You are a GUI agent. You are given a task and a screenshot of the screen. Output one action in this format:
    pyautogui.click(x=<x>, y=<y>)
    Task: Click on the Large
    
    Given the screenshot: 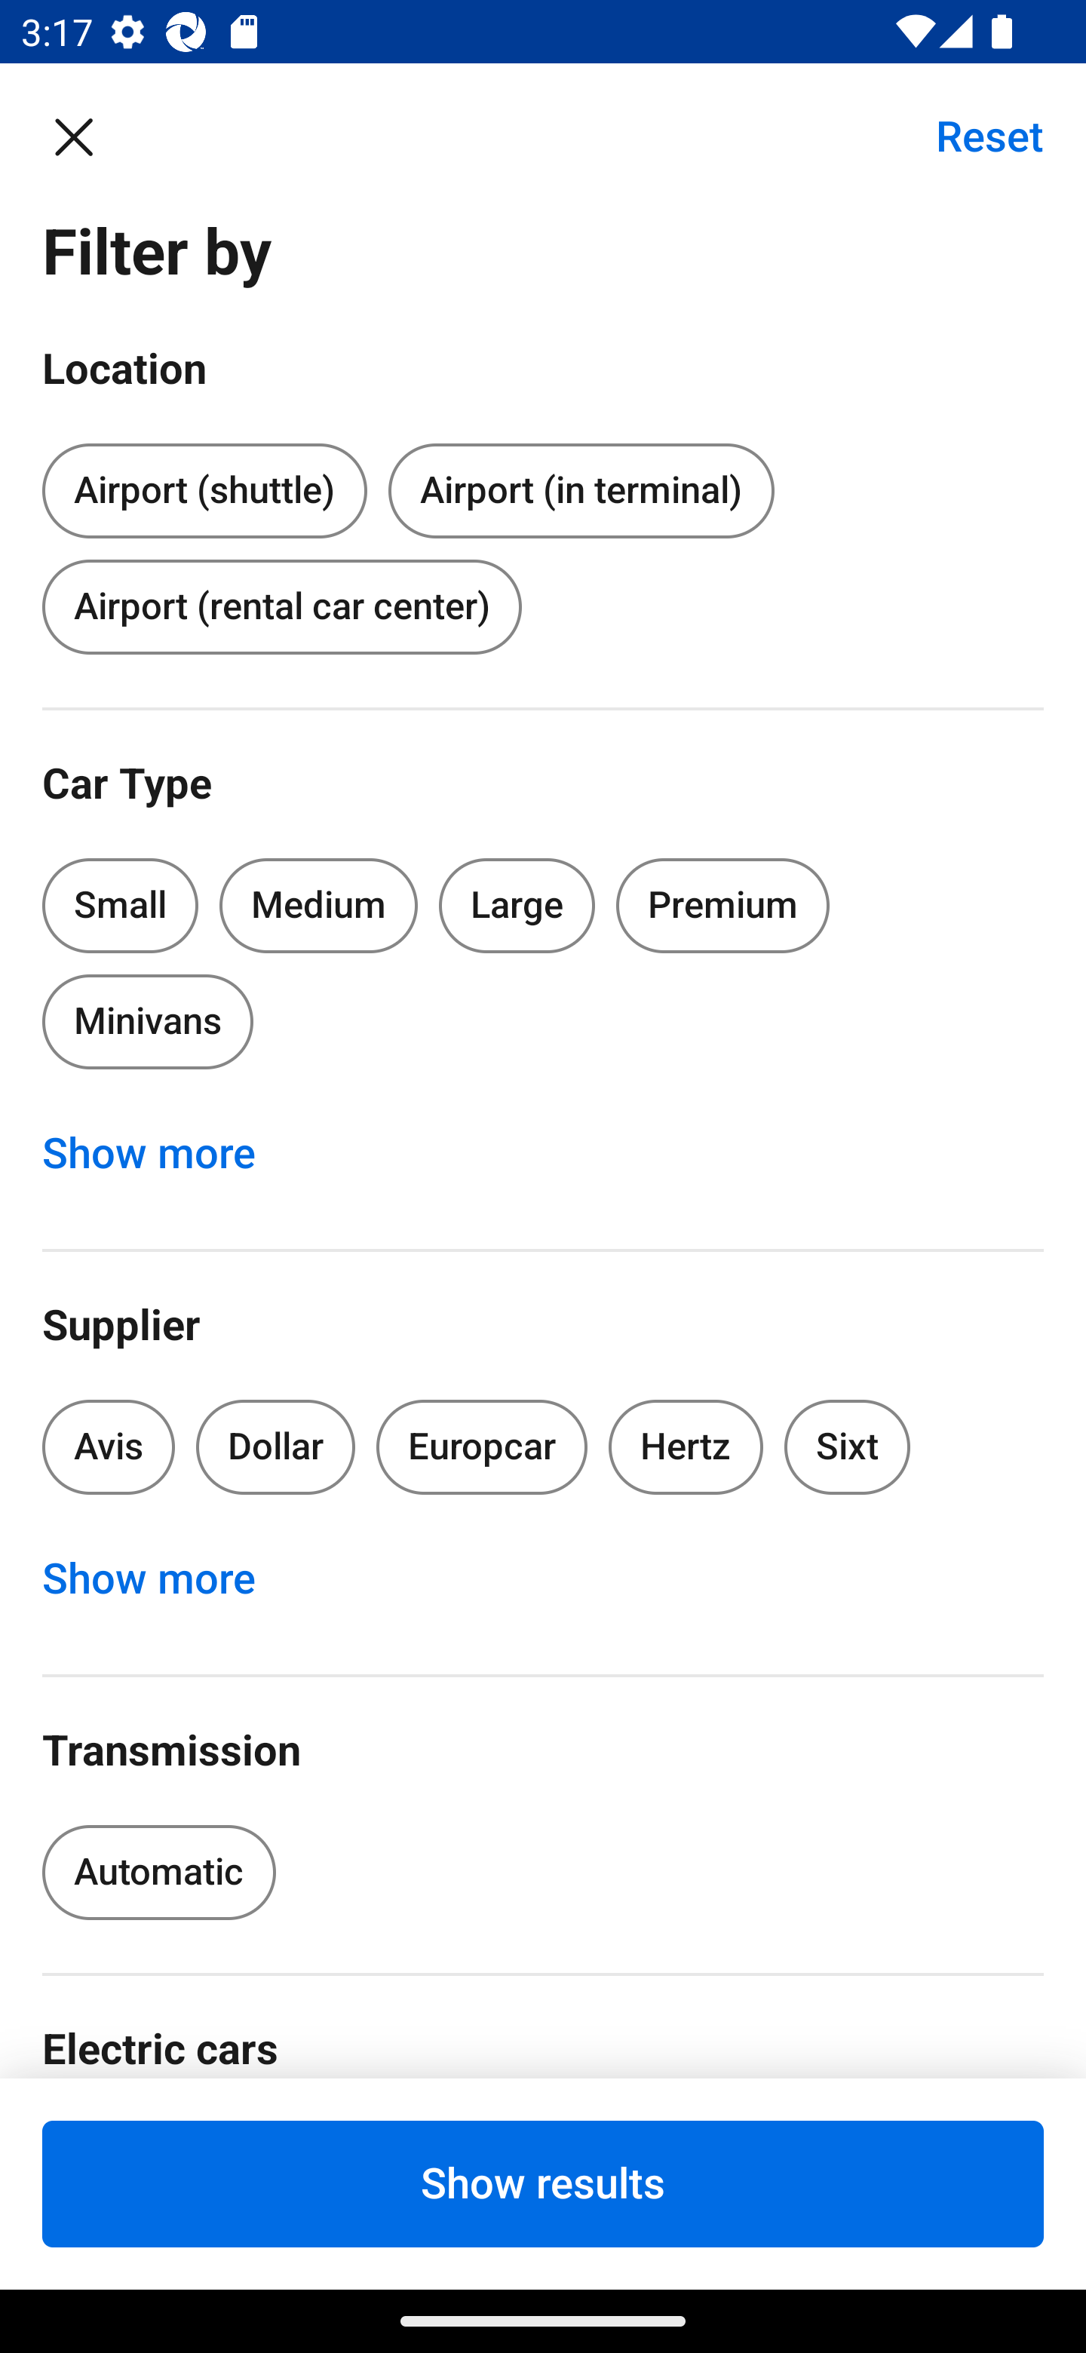 What is the action you would take?
    pyautogui.click(x=517, y=905)
    